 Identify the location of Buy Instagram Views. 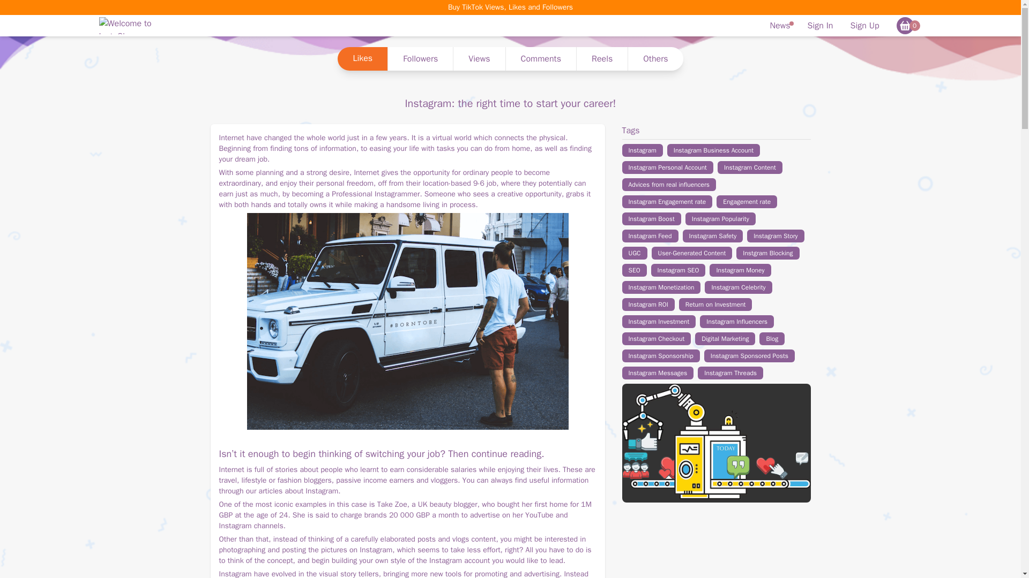
(479, 58).